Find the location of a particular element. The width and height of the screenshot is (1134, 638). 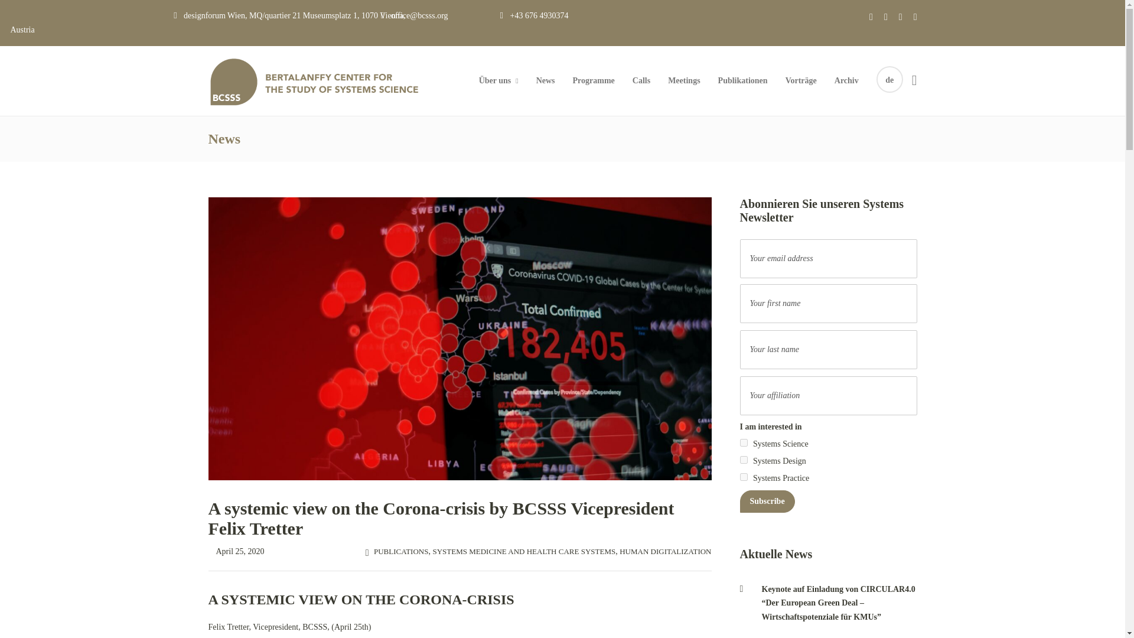

47e8933bb0 is located at coordinates (743, 477).